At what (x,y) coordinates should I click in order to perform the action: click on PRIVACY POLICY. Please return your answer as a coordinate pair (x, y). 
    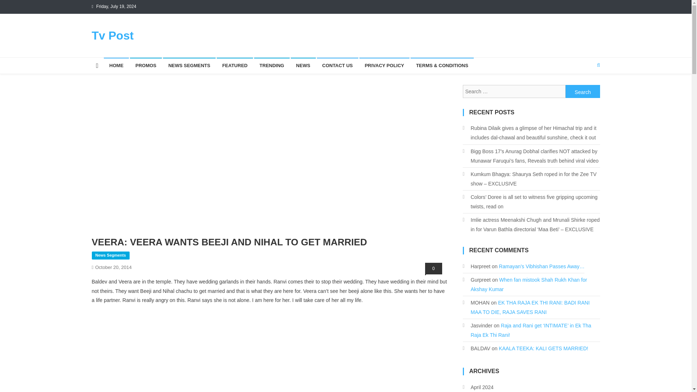
    Looking at the image, I should click on (384, 65).